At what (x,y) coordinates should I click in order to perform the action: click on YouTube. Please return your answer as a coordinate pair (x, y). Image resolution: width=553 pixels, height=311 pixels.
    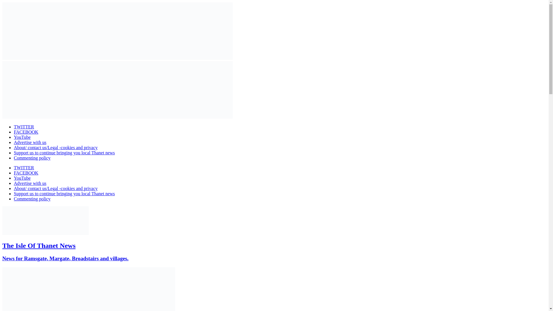
    Looking at the image, I should click on (22, 137).